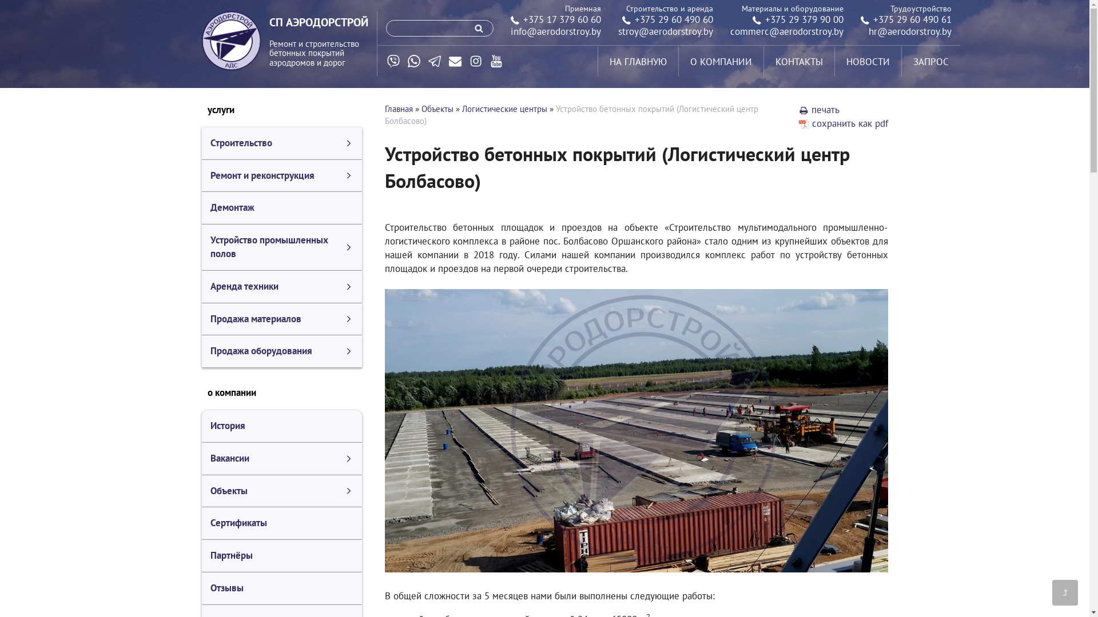 The image size is (1098, 617). I want to click on +375 29 60 490 61, so click(906, 19).